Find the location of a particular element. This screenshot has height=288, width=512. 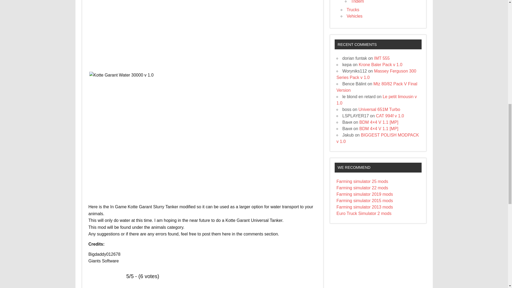

Farming simulator 25 mods is located at coordinates (362, 181).